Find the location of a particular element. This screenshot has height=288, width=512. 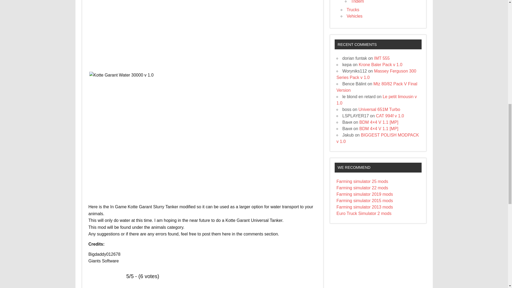

Farming simulator 25 mods is located at coordinates (362, 181).